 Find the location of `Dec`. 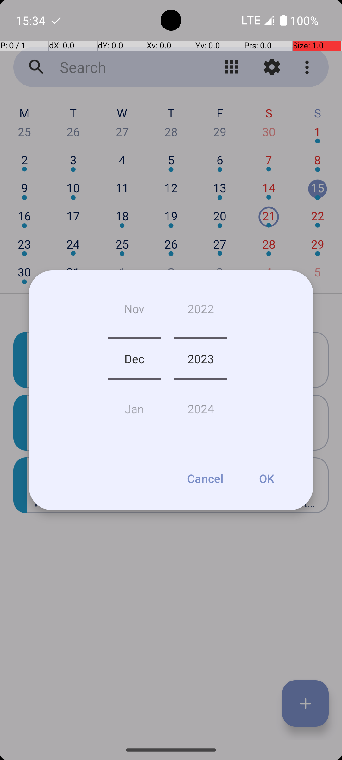

Dec is located at coordinates (134, 358).